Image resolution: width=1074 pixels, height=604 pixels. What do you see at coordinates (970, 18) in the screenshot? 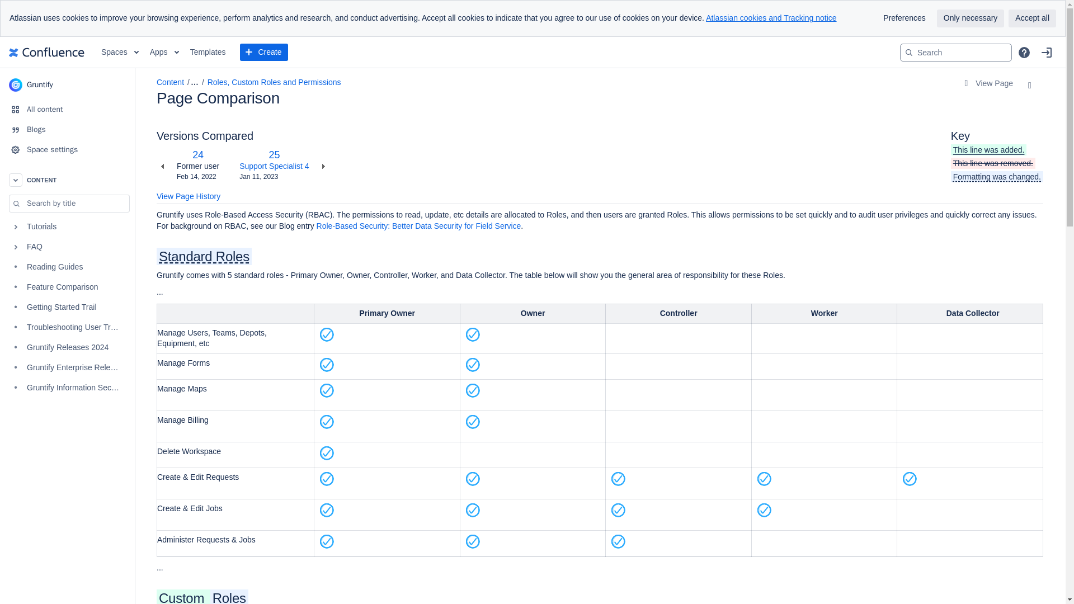
I see `Only necessary` at bounding box center [970, 18].